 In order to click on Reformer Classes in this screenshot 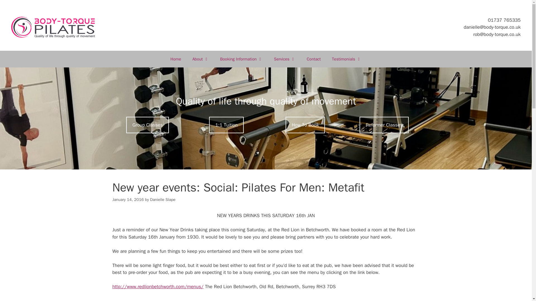, I will do `click(384, 125)`.